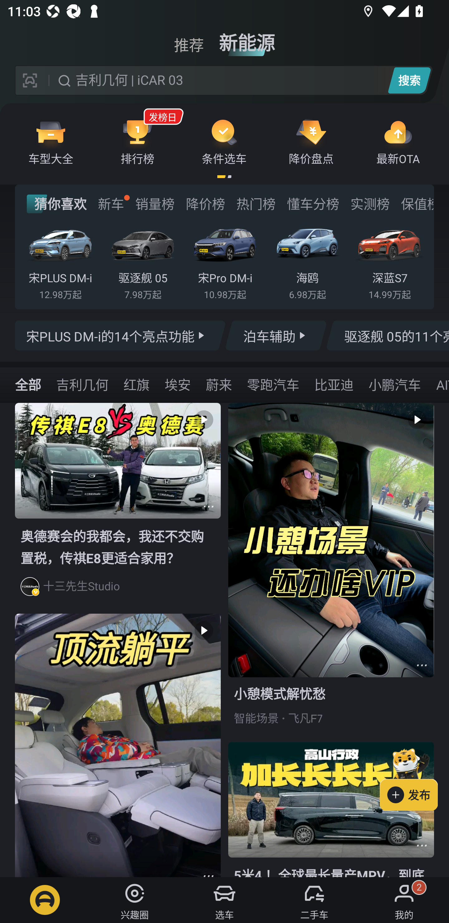 The width and height of the screenshot is (449, 923). What do you see at coordinates (60, 261) in the screenshot?
I see `宋PLUS DM-i 12.98万起` at bounding box center [60, 261].